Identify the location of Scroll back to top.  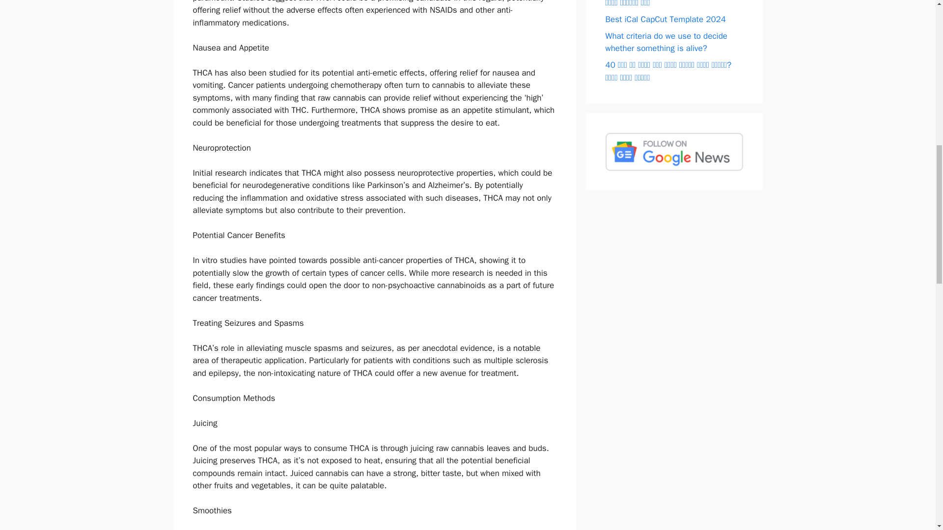
(911, 466).